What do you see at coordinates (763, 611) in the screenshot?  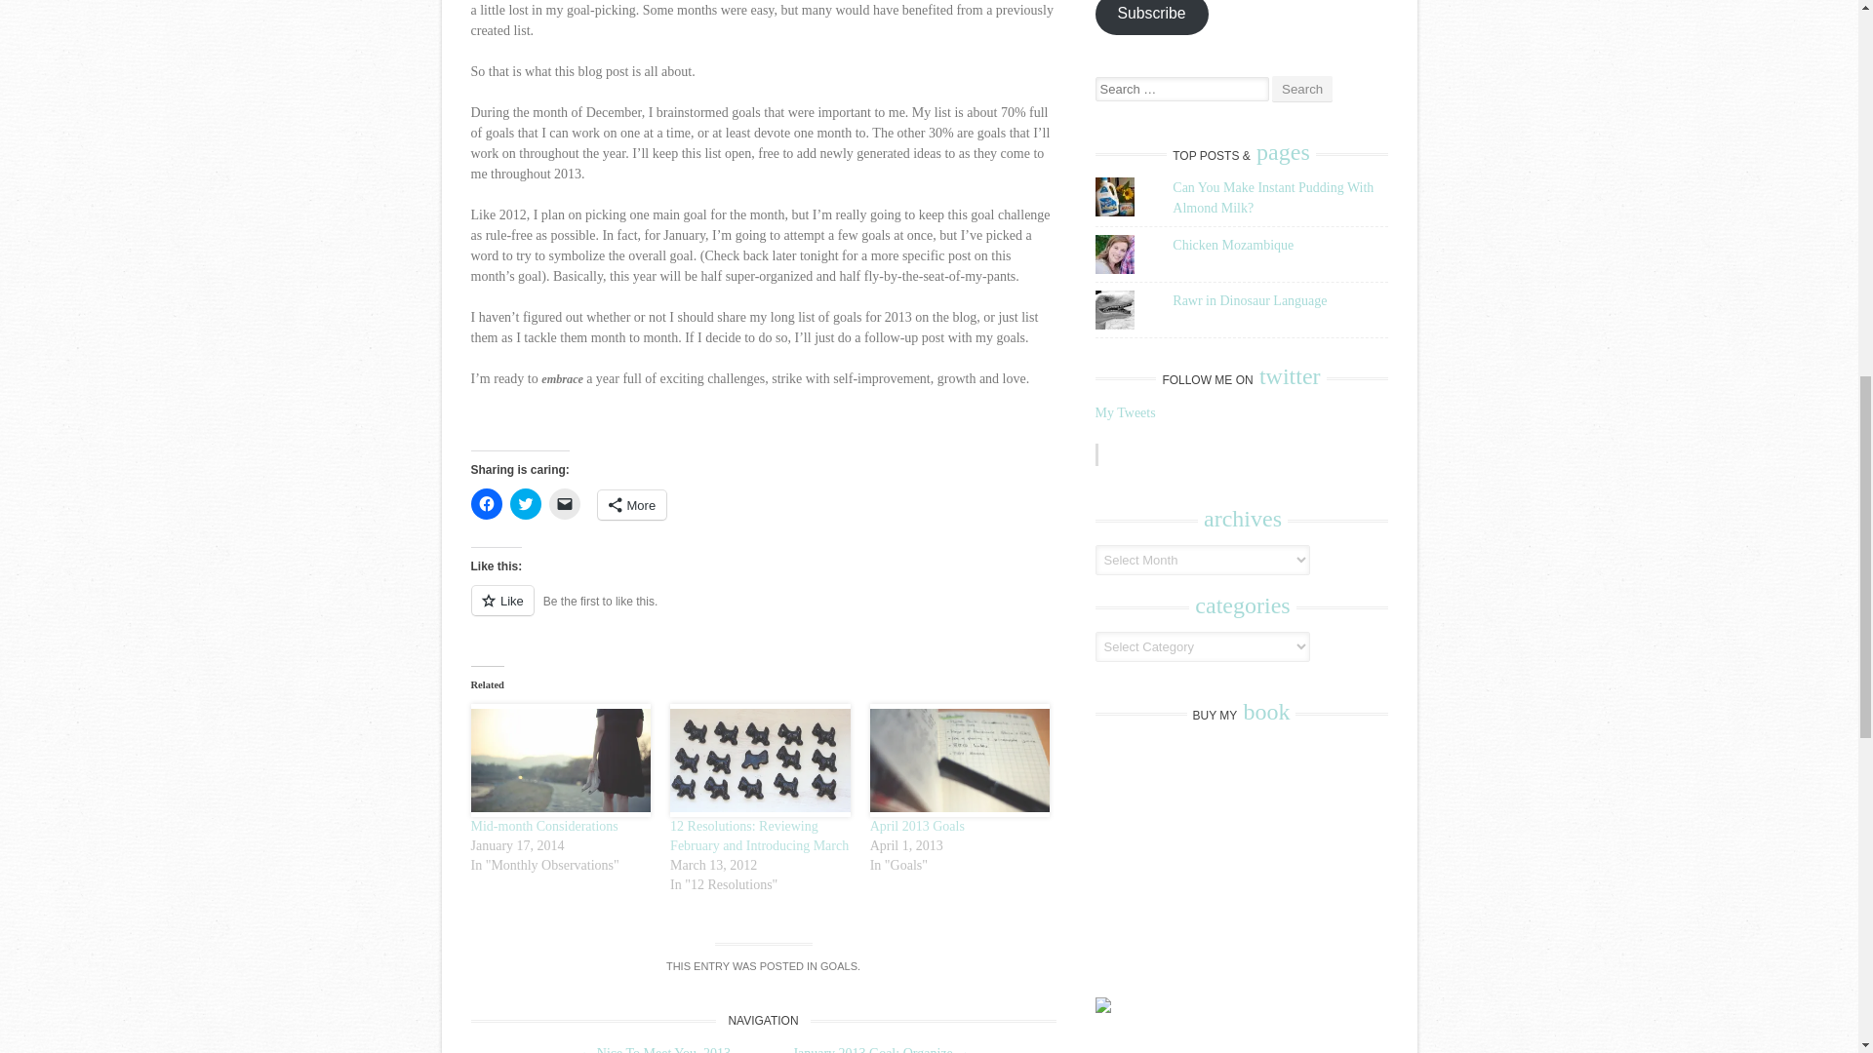 I see `Like or Reblog` at bounding box center [763, 611].